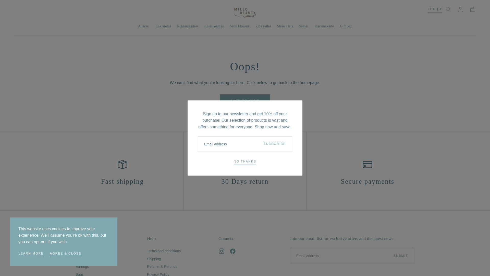  What do you see at coordinates (285, 27) in the screenshot?
I see `Straw Hats` at bounding box center [285, 27].